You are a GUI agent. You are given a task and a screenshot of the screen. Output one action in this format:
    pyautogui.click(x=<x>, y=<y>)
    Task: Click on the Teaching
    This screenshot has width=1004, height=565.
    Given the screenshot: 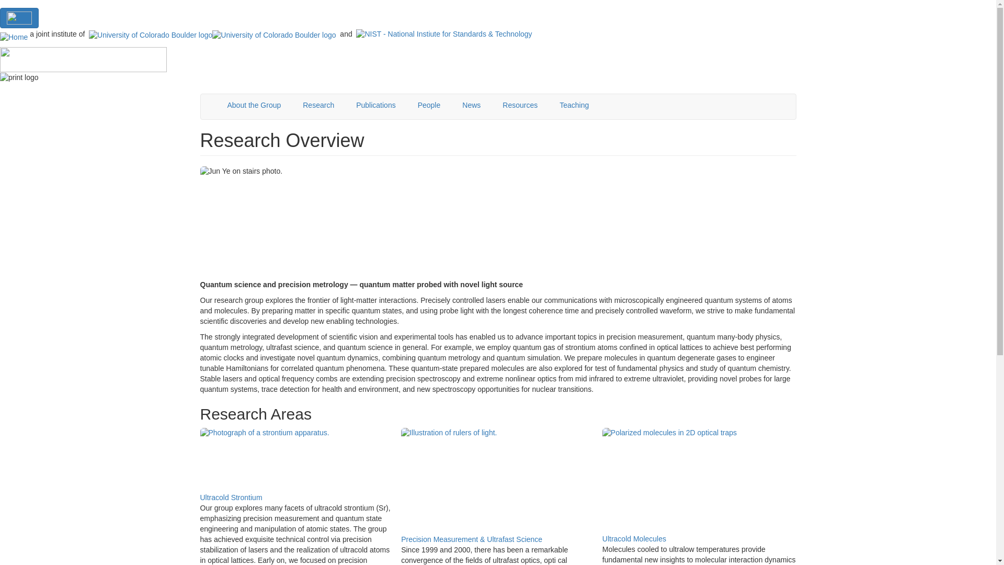 What is the action you would take?
    pyautogui.click(x=574, y=105)
    